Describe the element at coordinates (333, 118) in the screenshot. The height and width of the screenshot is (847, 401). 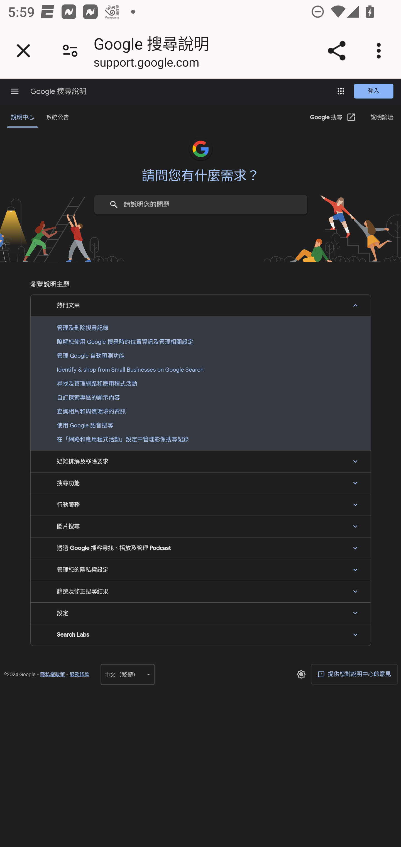
I see `Google 搜尋 (在新視窗中開啟) Google 搜尋` at that location.